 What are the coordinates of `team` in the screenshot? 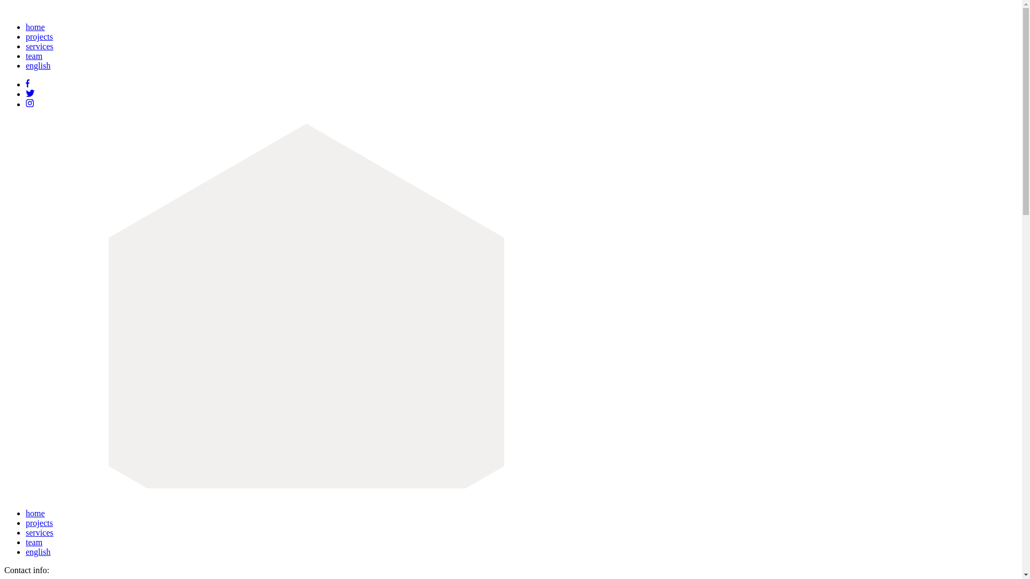 It's located at (34, 56).